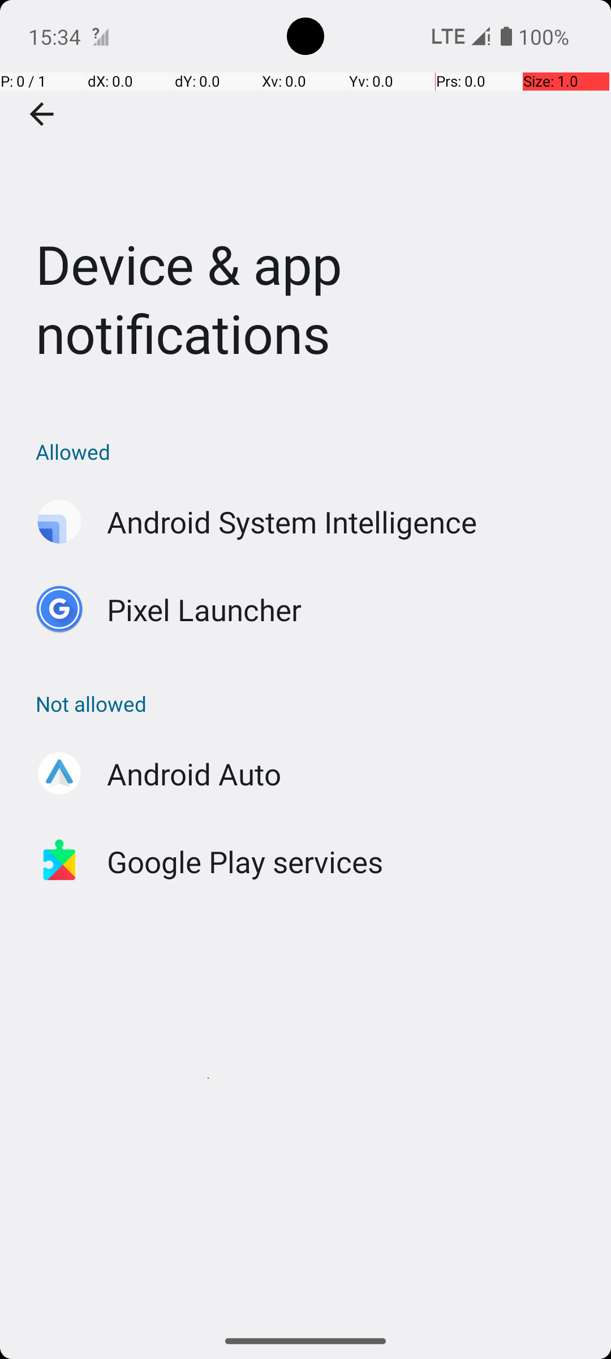 Image resolution: width=611 pixels, height=1359 pixels. I want to click on Allowed, so click(311, 452).